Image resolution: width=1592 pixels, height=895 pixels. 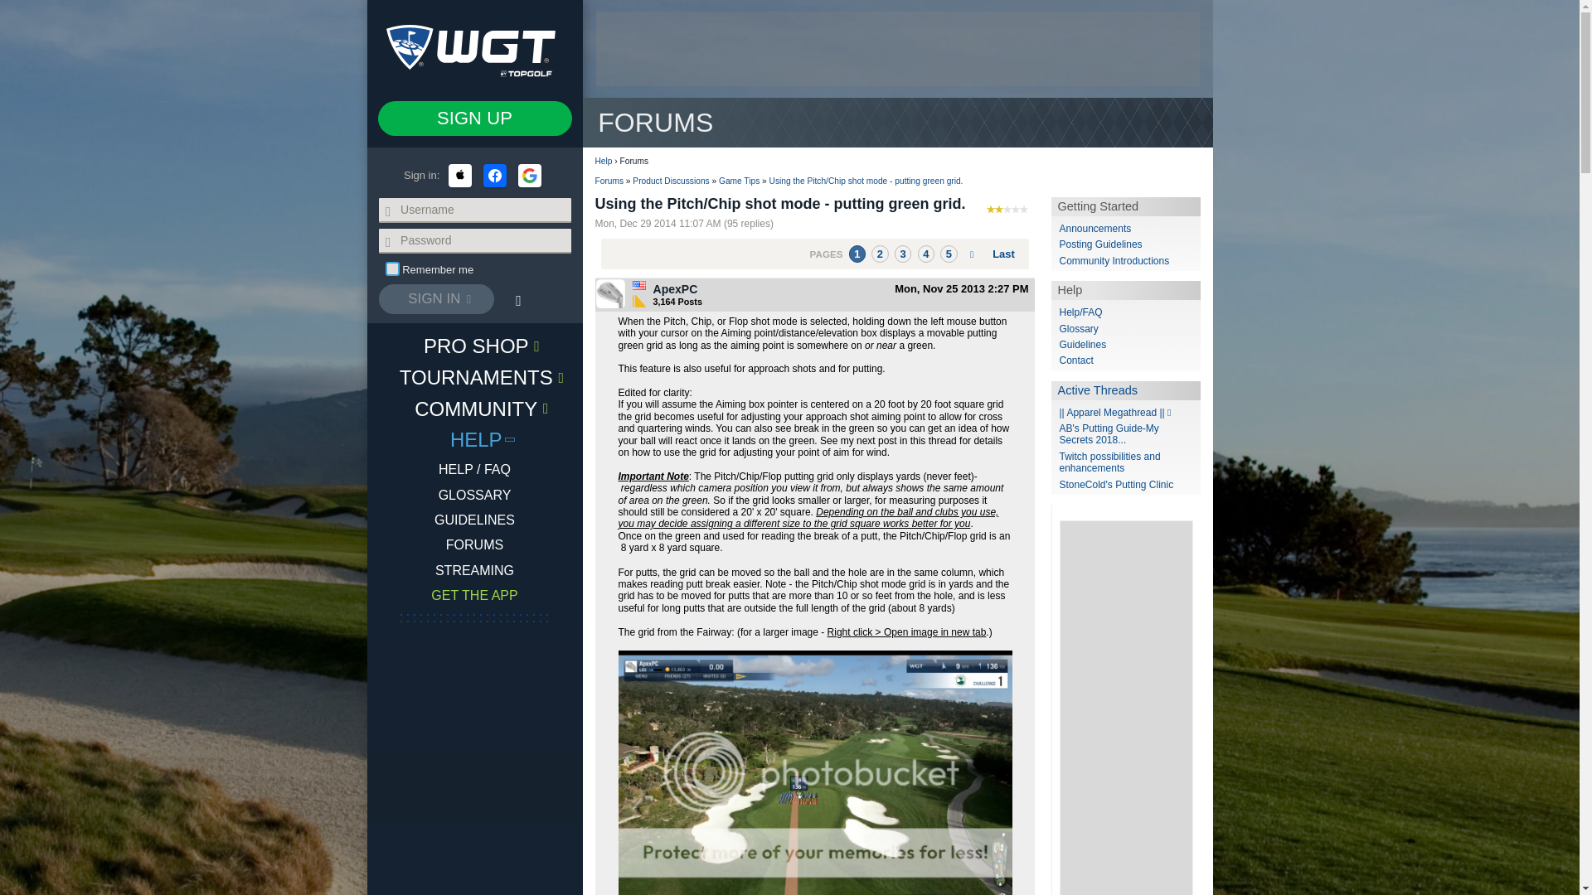 What do you see at coordinates (436, 299) in the screenshot?
I see `SIGN IN` at bounding box center [436, 299].